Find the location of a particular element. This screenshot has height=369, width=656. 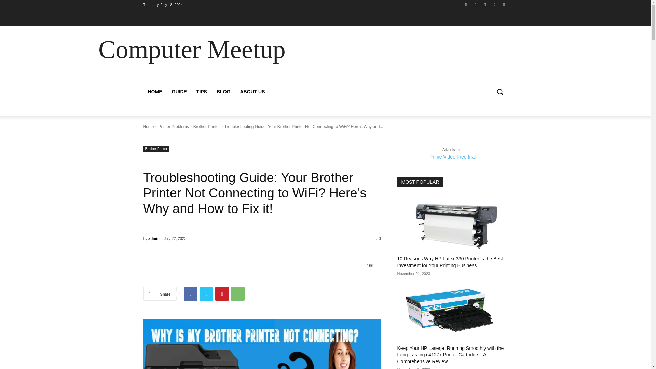

BLOG is located at coordinates (223, 92).